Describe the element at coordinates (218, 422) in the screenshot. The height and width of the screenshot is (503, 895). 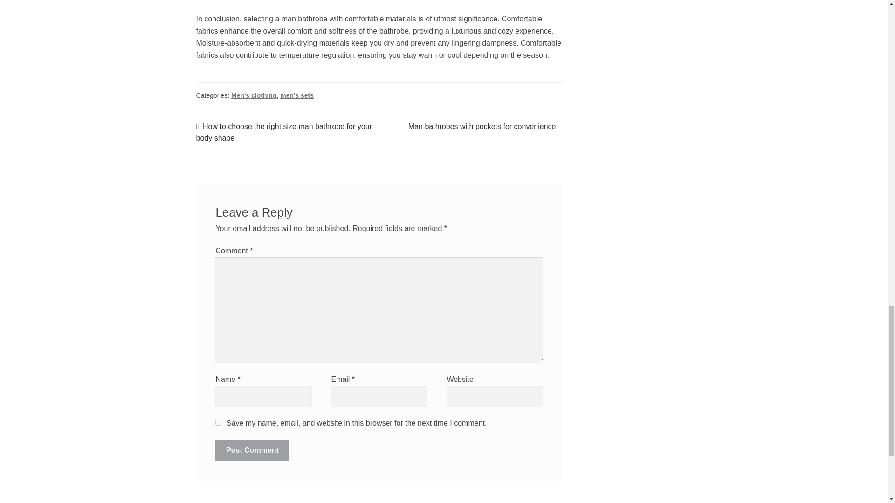
I see `men's sets` at that location.